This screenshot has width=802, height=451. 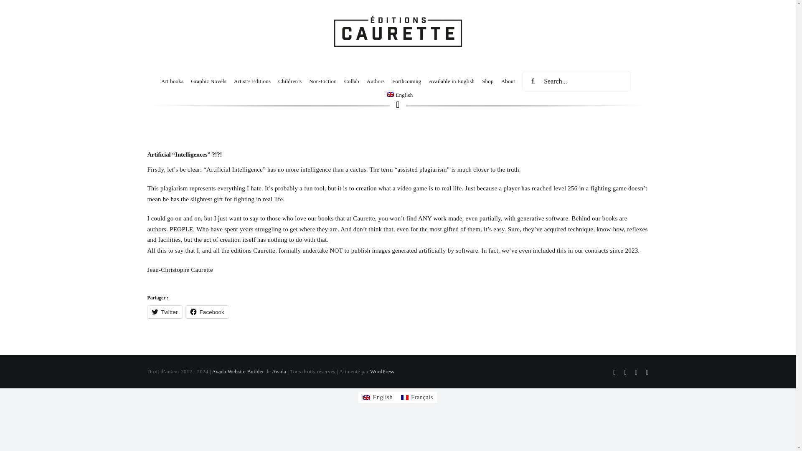 I want to click on Facebook, so click(x=207, y=312).